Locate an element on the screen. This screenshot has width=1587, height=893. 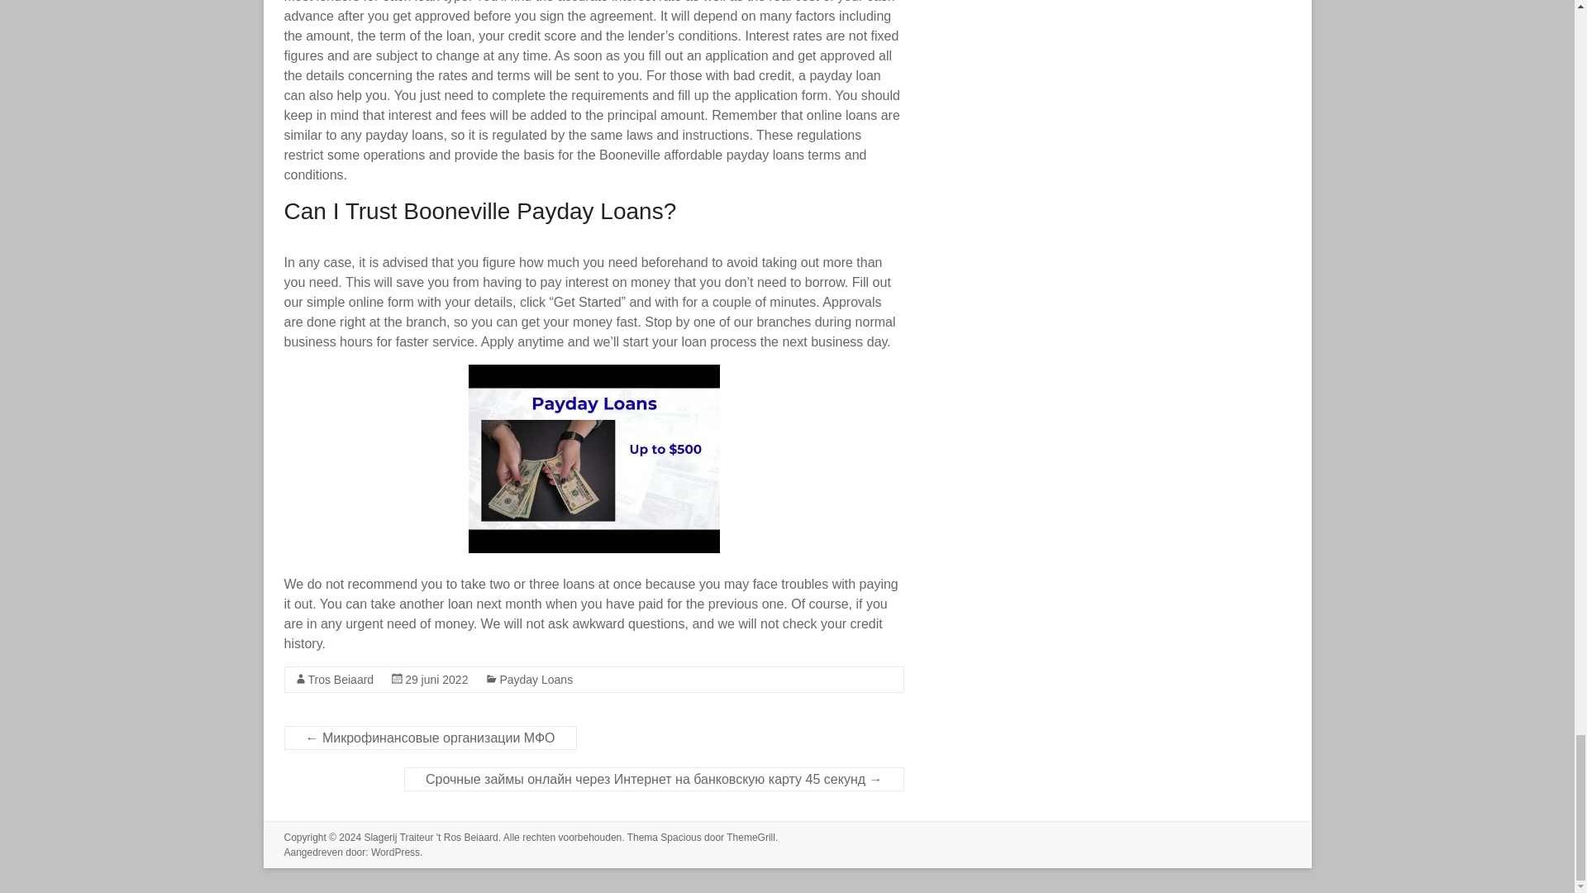
Payday Loans is located at coordinates (536, 680).